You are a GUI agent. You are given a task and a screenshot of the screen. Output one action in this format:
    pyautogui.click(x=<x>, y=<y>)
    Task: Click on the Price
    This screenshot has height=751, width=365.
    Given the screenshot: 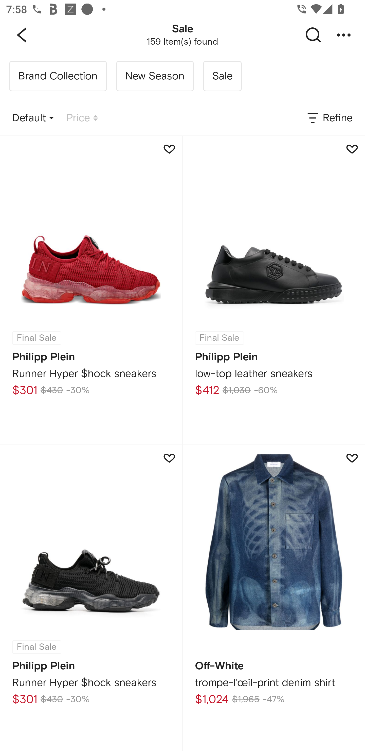 What is the action you would take?
    pyautogui.click(x=82, y=118)
    